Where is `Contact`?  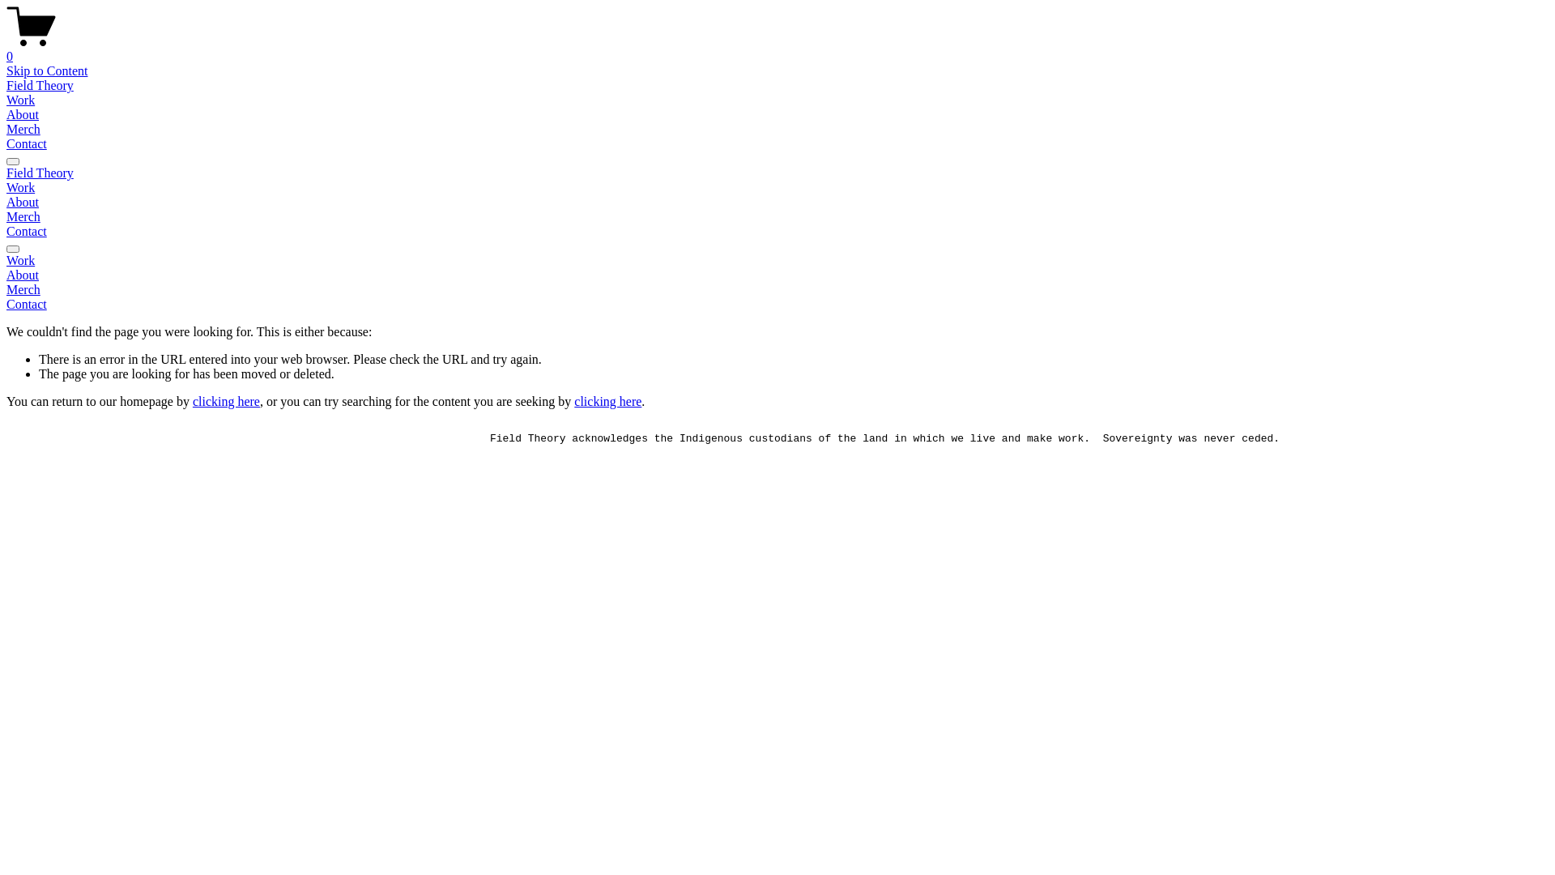
Contact is located at coordinates (27, 144).